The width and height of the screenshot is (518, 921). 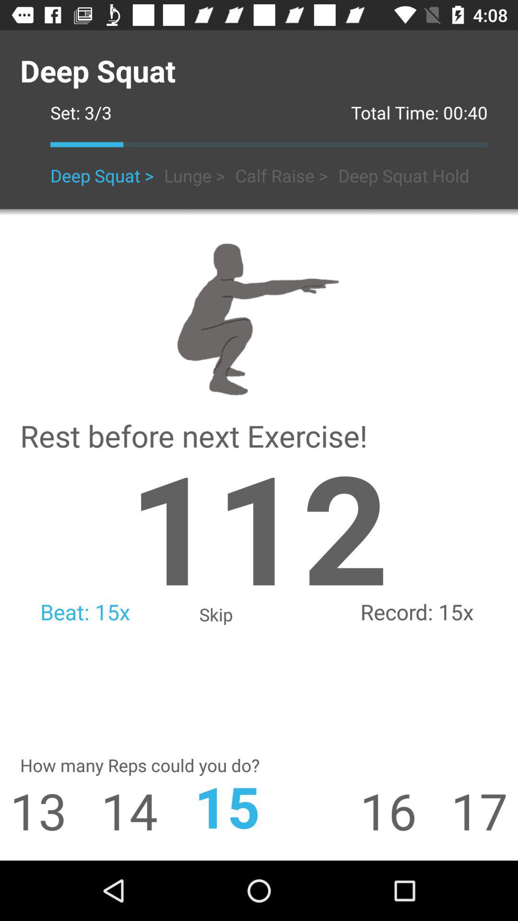 What do you see at coordinates (112, 811) in the screenshot?
I see `turn on the 14 icon` at bounding box center [112, 811].